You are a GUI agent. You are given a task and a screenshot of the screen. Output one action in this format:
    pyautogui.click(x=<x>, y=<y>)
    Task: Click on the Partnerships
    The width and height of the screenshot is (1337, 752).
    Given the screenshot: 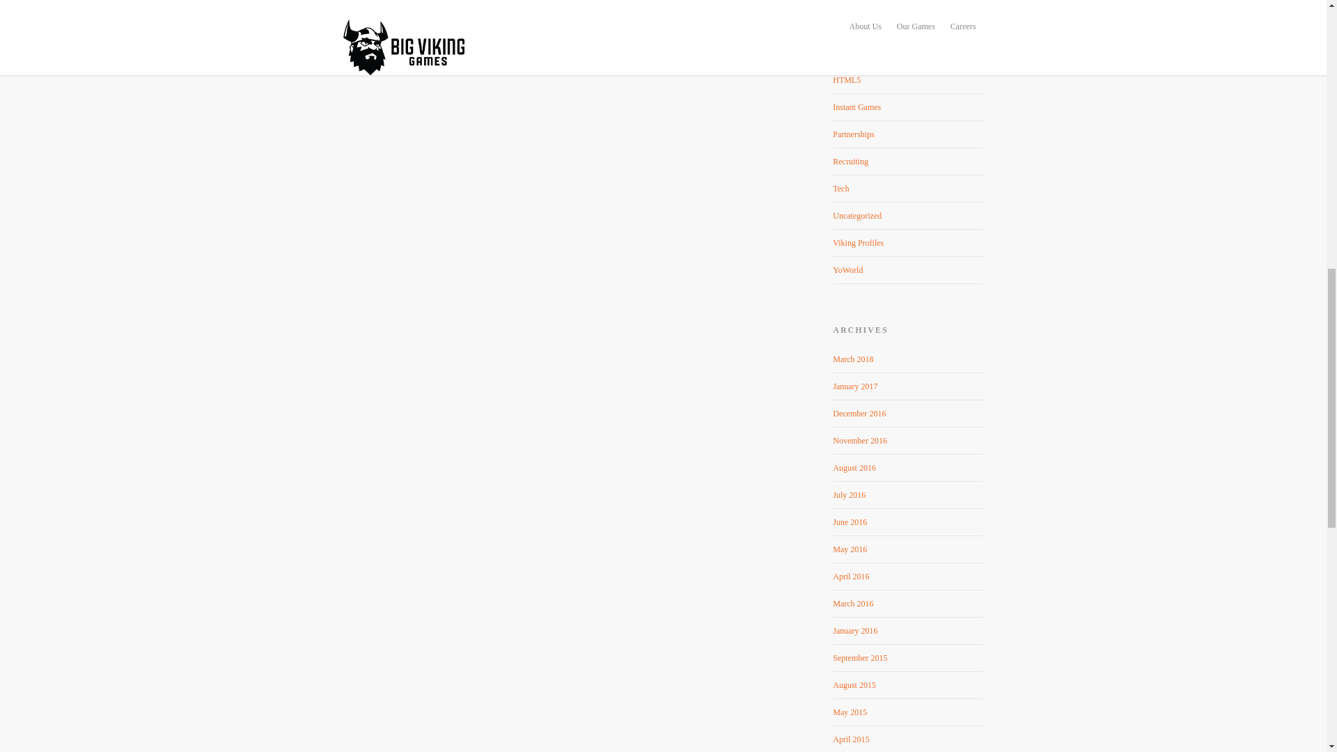 What is the action you would take?
    pyautogui.click(x=908, y=134)
    